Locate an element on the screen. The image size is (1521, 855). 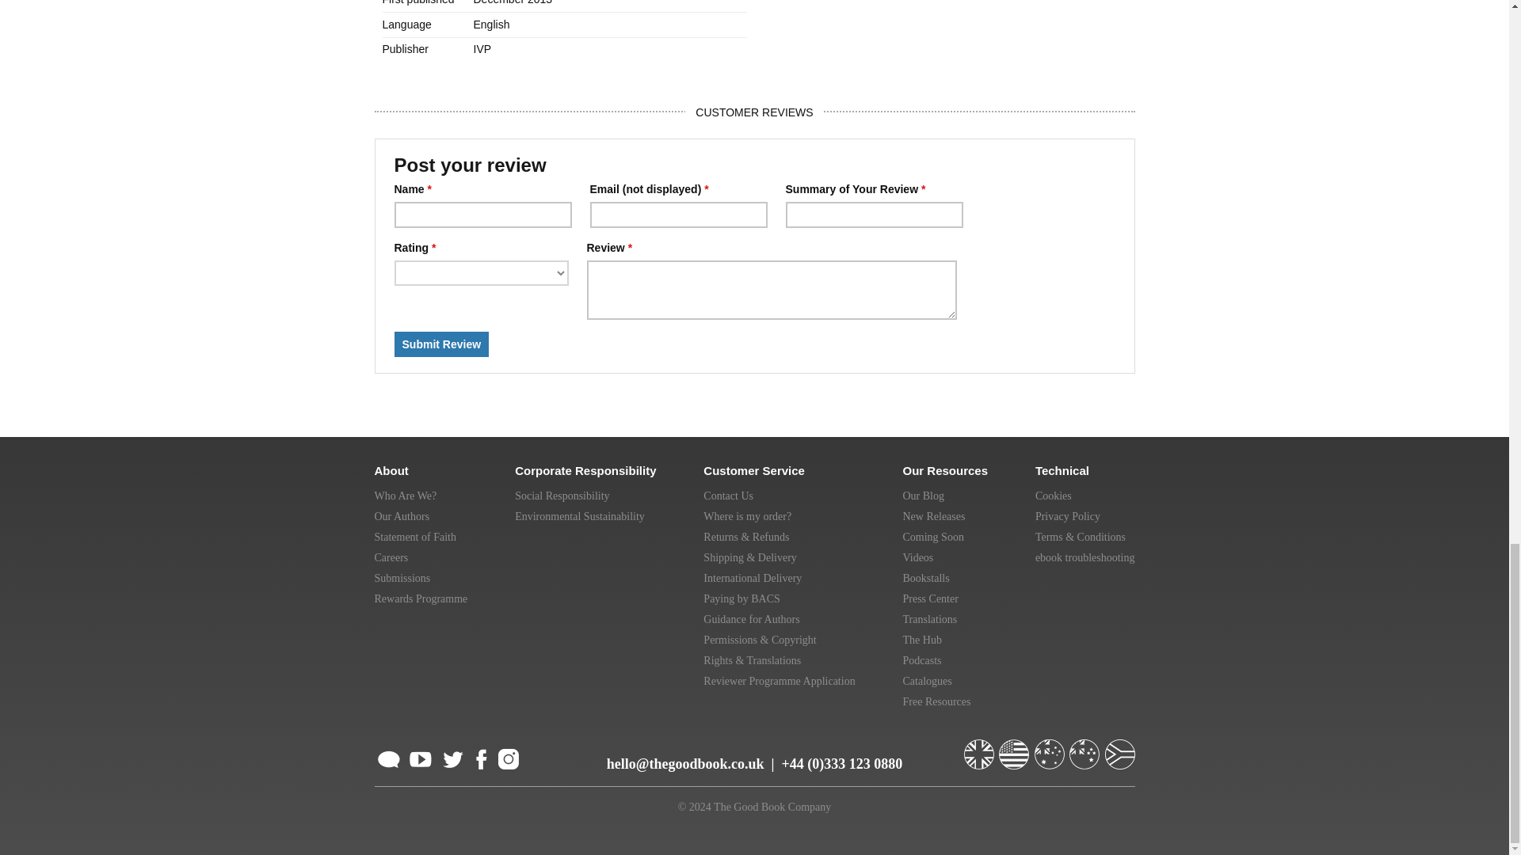
Go to UK Website is located at coordinates (979, 747).